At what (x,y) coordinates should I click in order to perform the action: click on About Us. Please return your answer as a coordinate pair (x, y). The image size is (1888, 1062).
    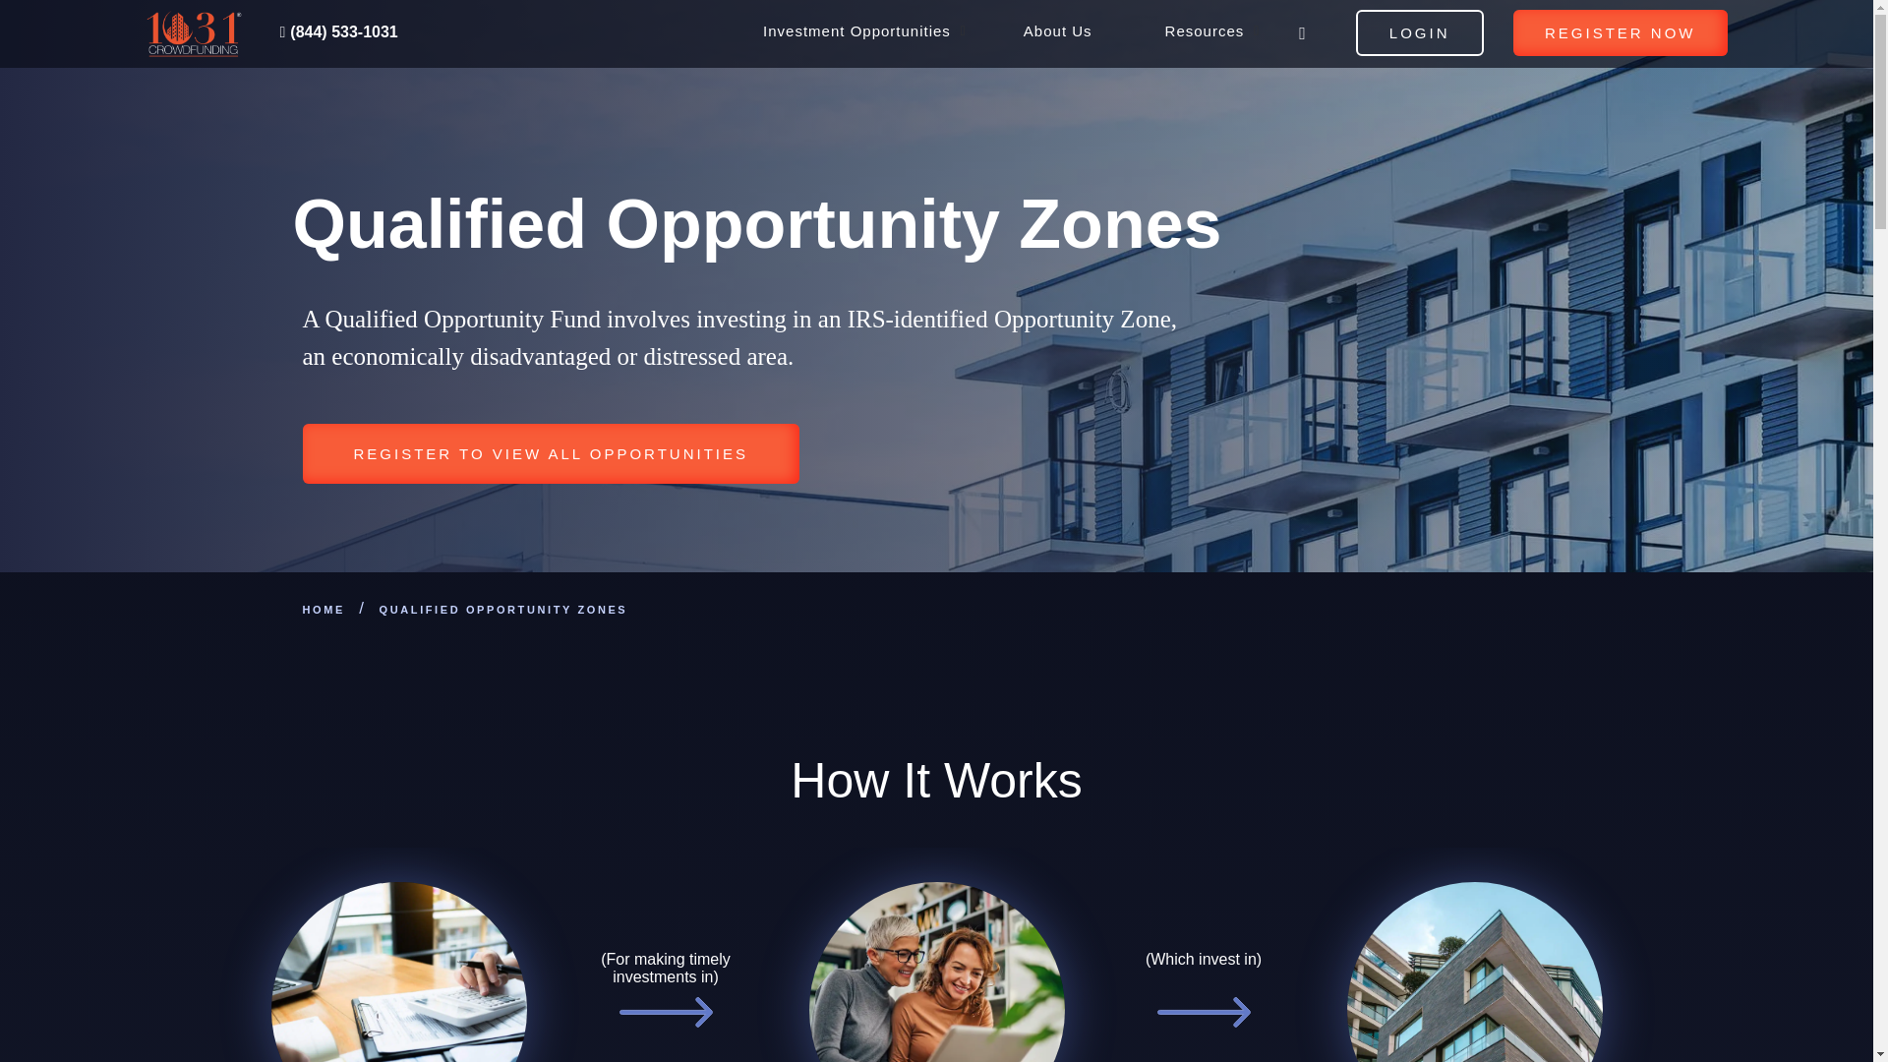
    Looking at the image, I should click on (1621, 32).